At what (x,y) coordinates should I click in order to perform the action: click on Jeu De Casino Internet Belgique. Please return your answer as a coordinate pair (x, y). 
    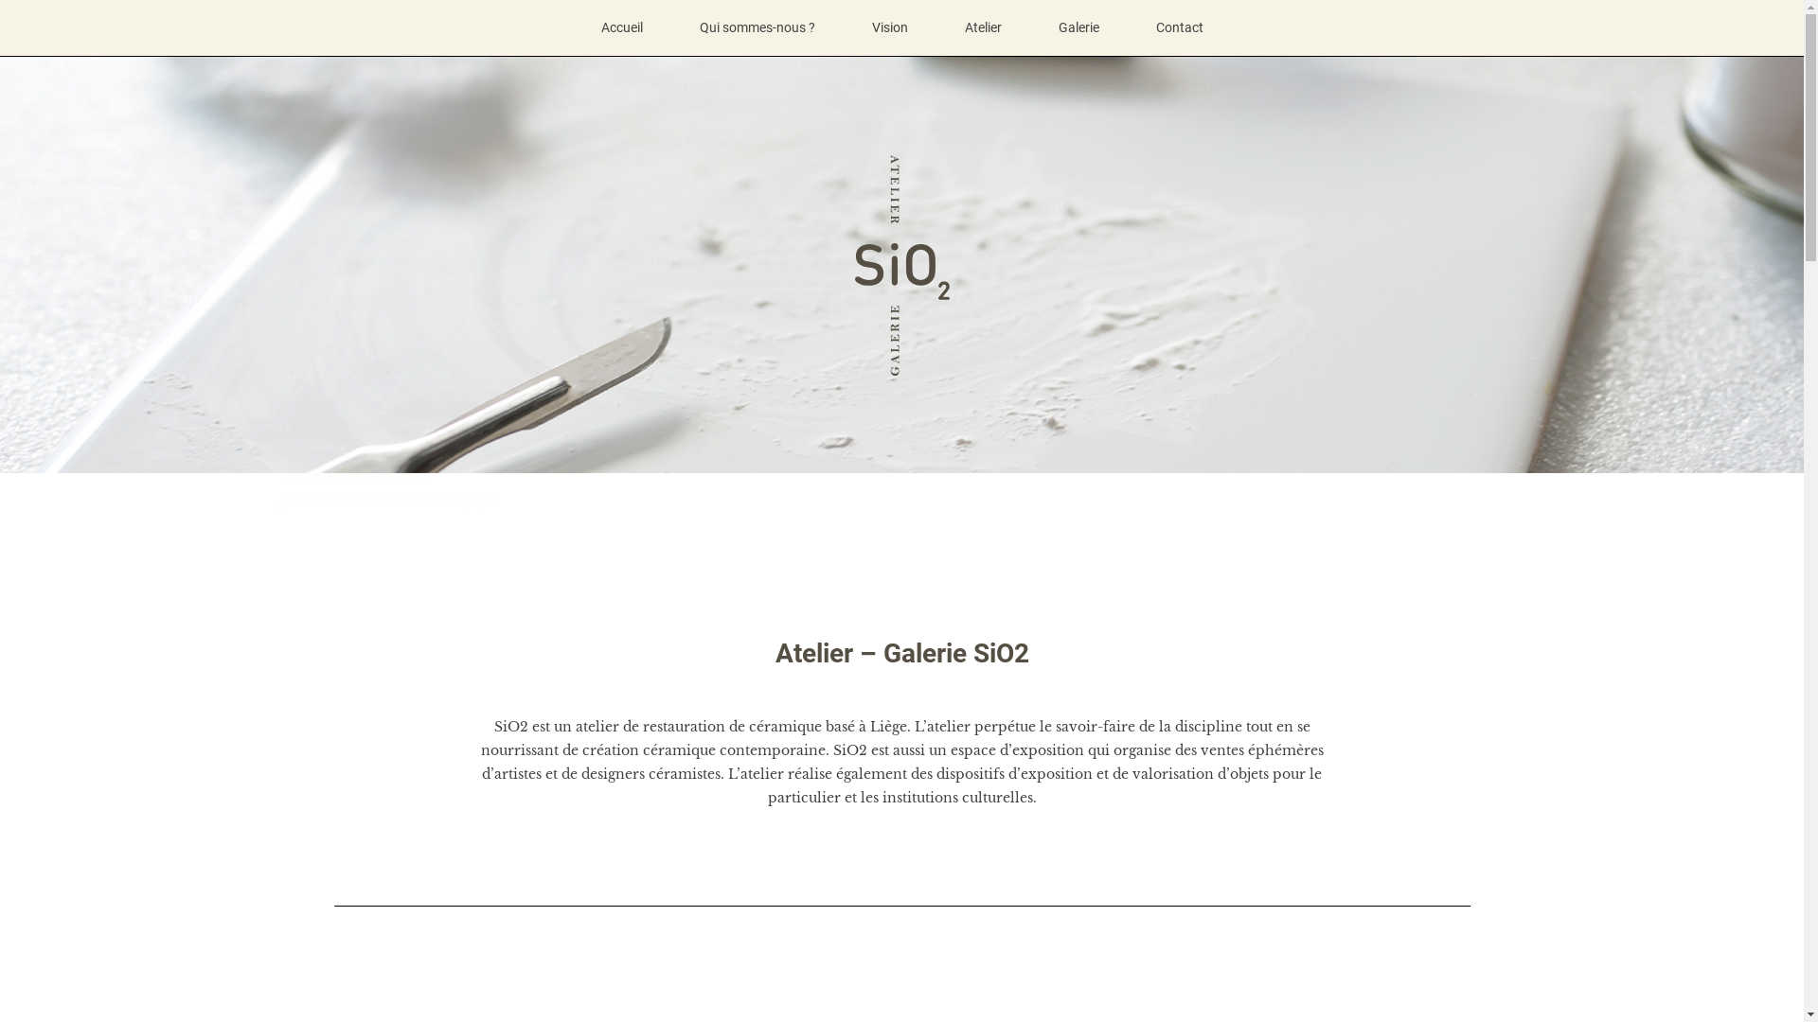
    Looking at the image, I should click on (389, 501).